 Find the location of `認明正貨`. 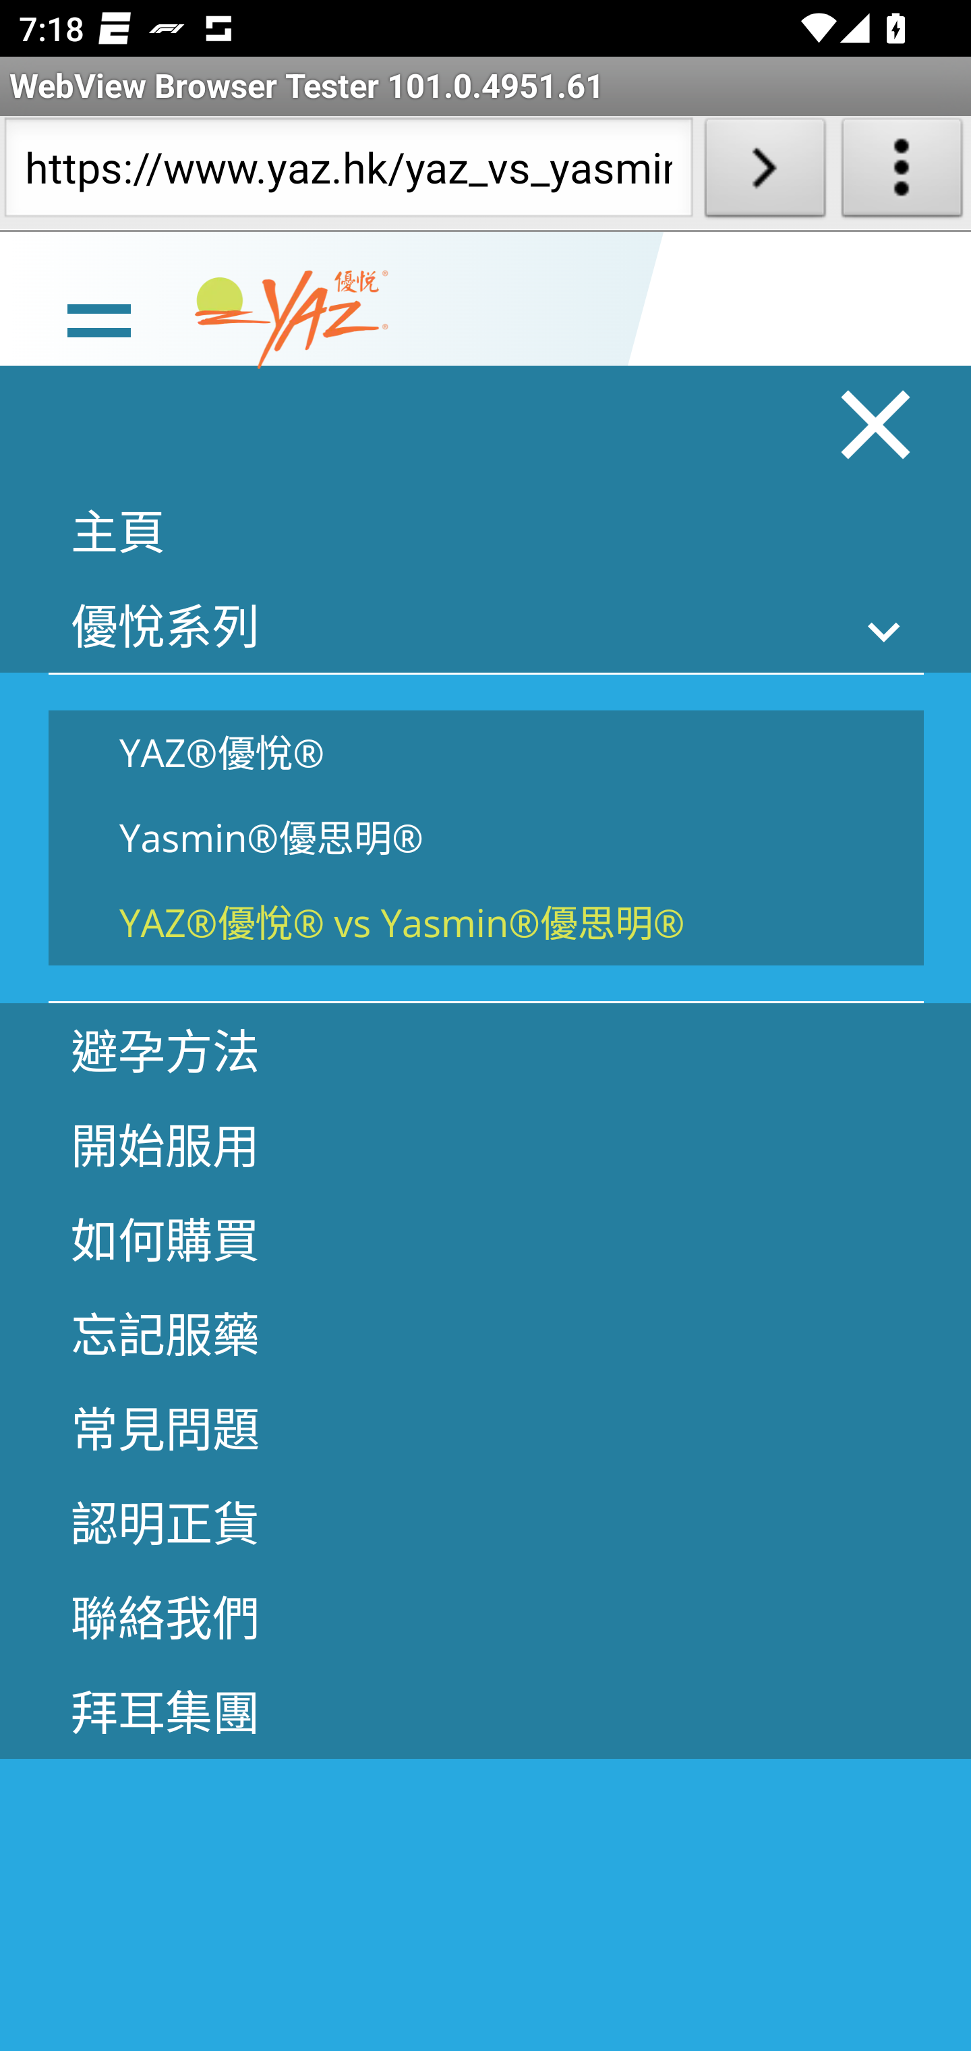

認明正貨 is located at coordinates (486, 1521).